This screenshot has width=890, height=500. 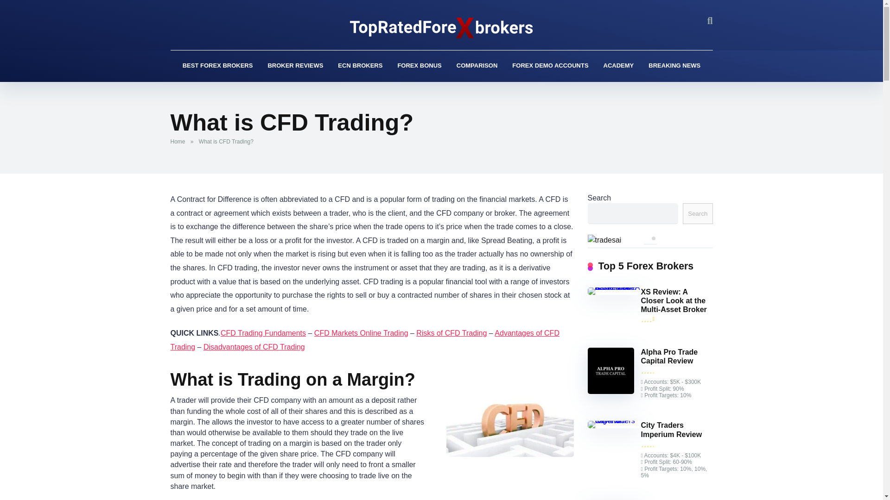 I want to click on Advantages of CFD Trading, so click(x=365, y=340).